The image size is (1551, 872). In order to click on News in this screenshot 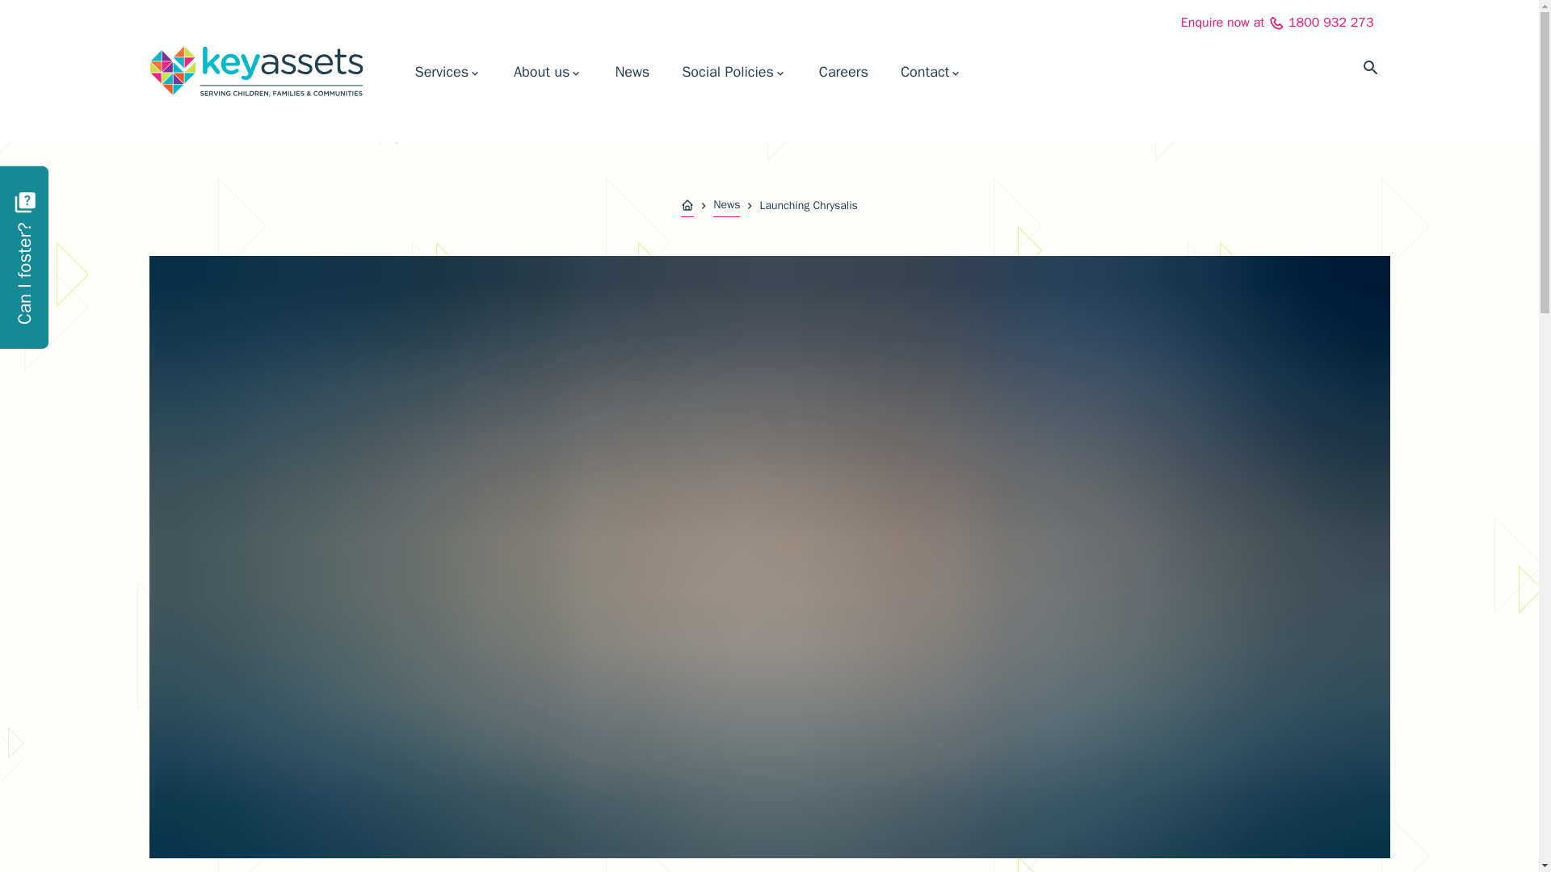, I will do `click(726, 205)`.